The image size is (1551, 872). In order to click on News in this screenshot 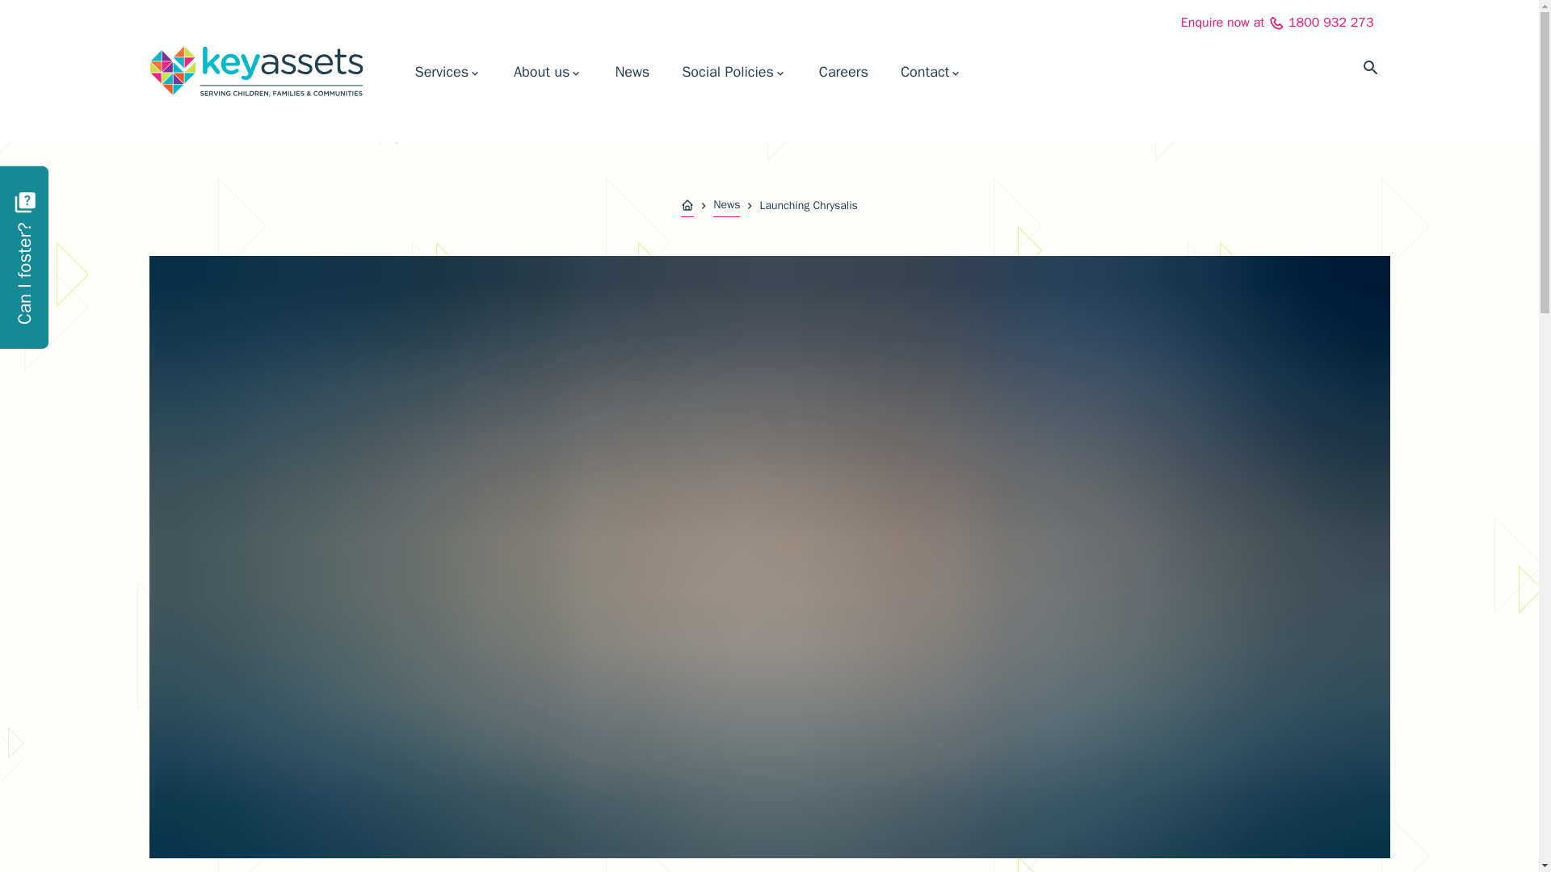, I will do `click(726, 205)`.